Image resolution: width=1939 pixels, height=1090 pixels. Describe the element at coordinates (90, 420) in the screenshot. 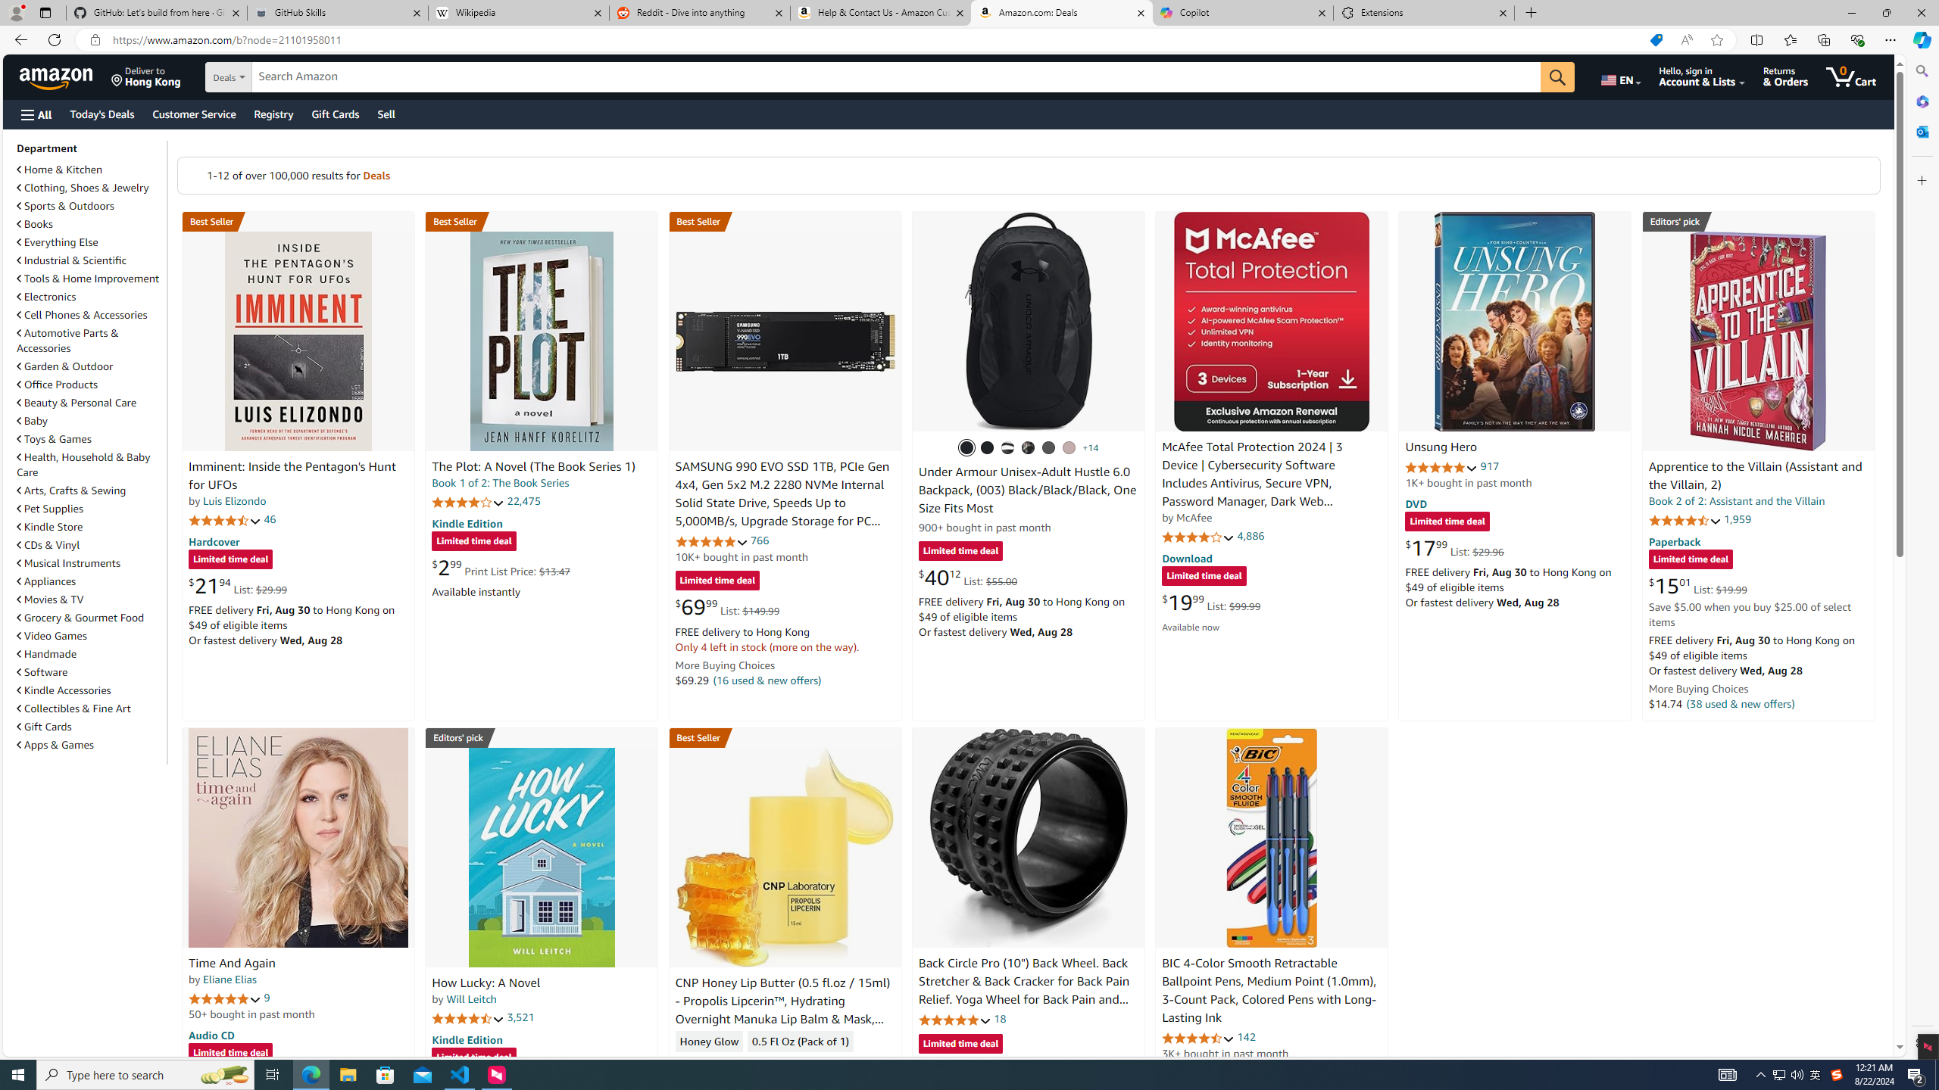

I see `Baby` at that location.